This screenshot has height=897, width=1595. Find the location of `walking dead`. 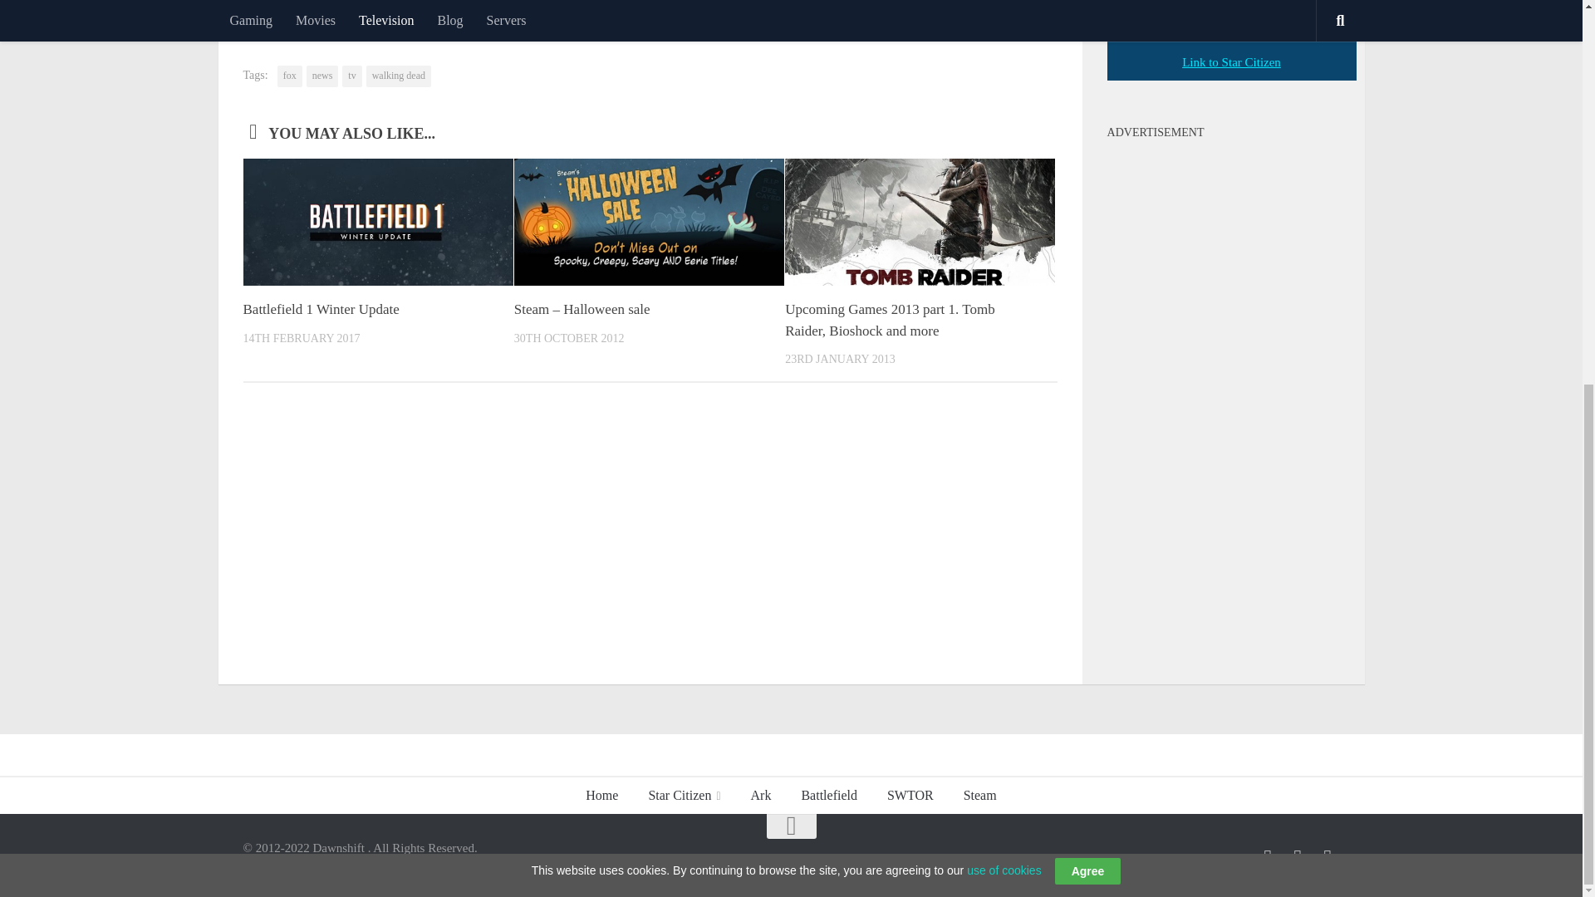

walking dead is located at coordinates (399, 76).